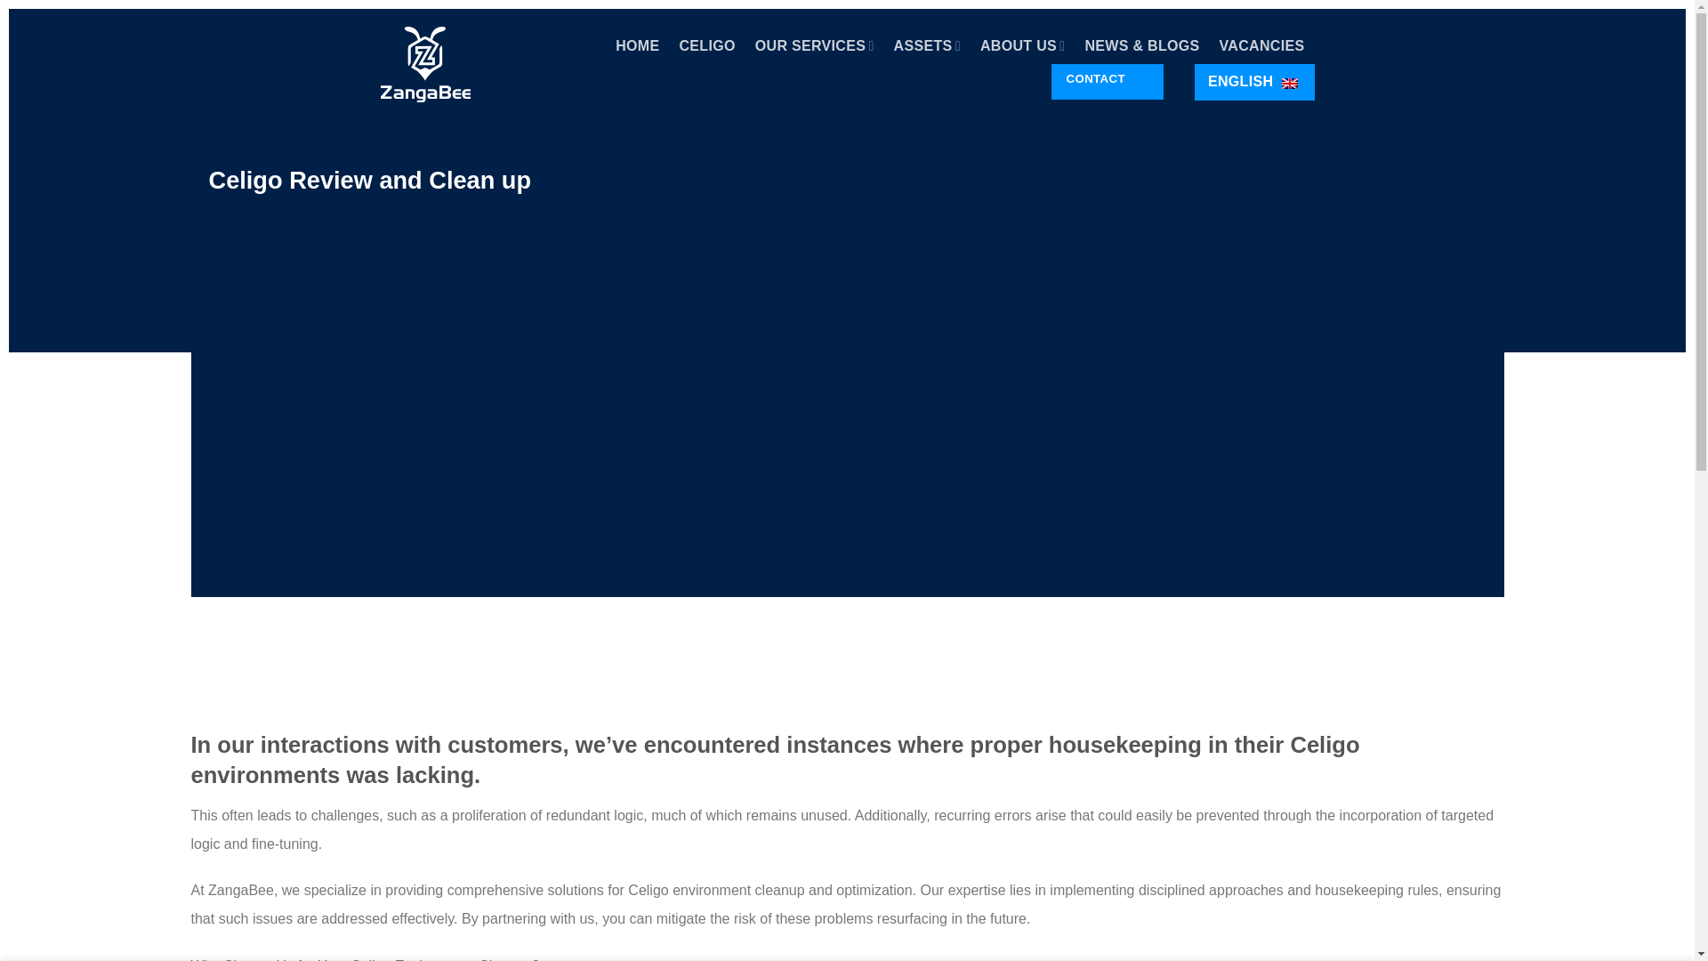 This screenshot has width=1708, height=961. Describe the element at coordinates (1022, 46) in the screenshot. I see `ABOUT US` at that location.